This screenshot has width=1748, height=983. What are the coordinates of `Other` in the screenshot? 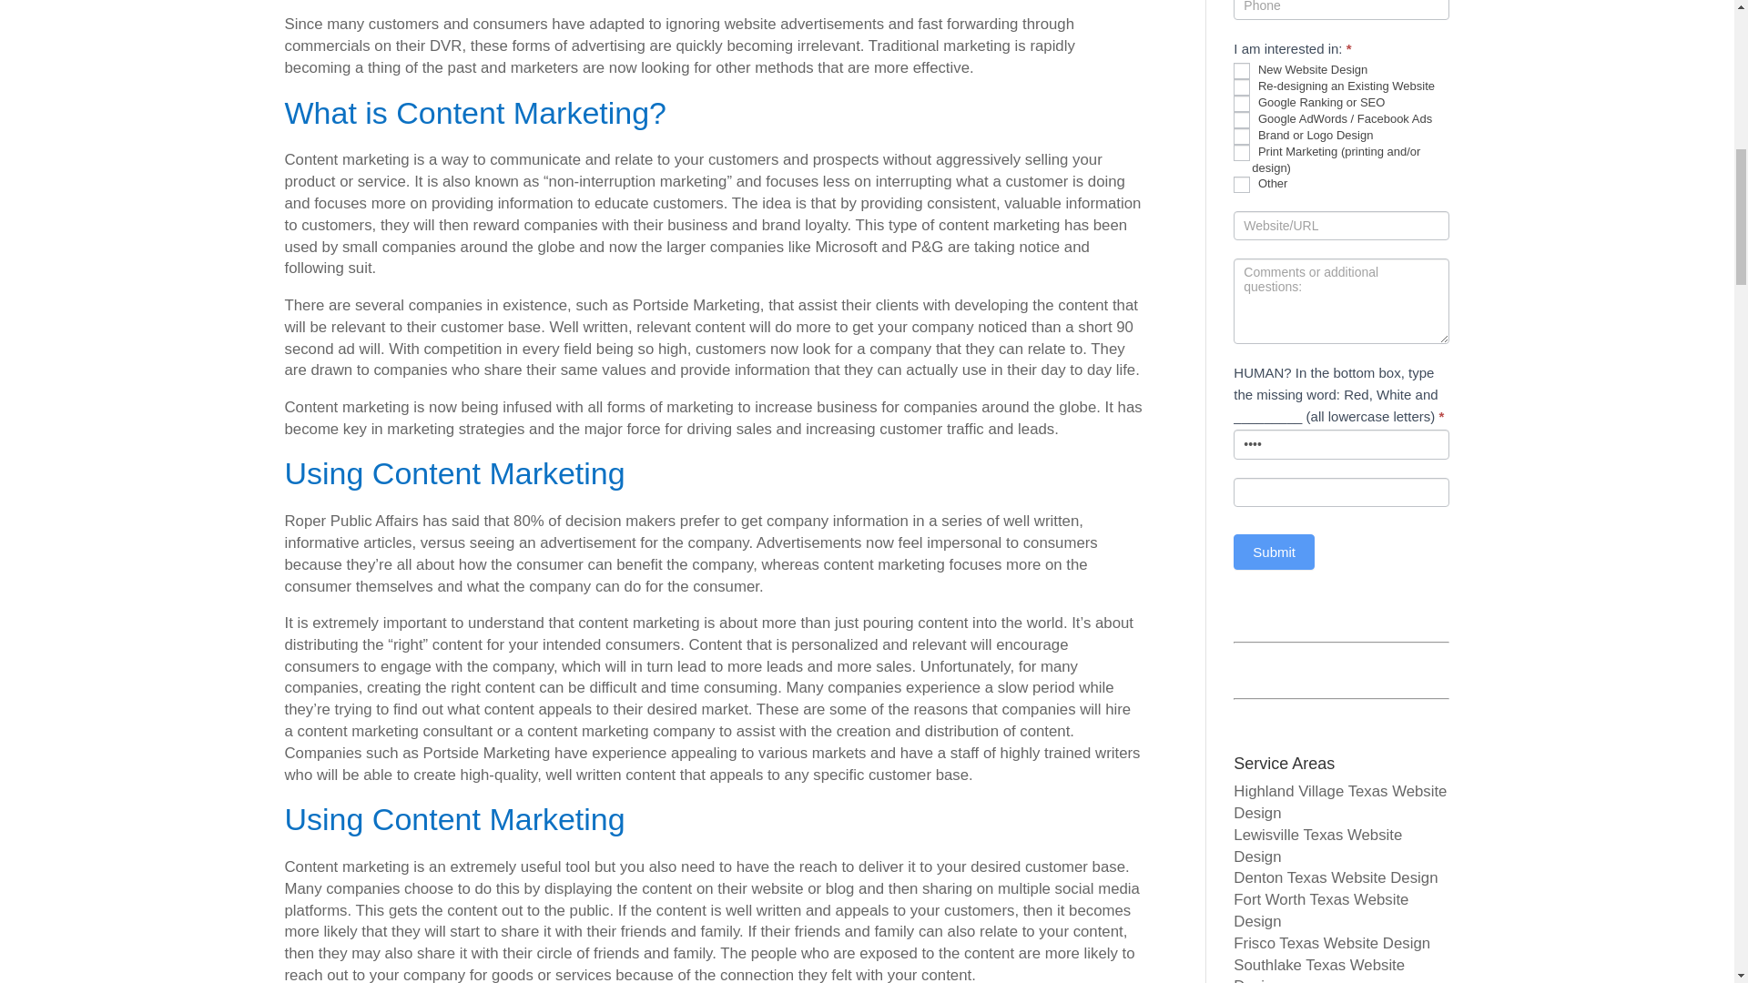 It's located at (1242, 184).